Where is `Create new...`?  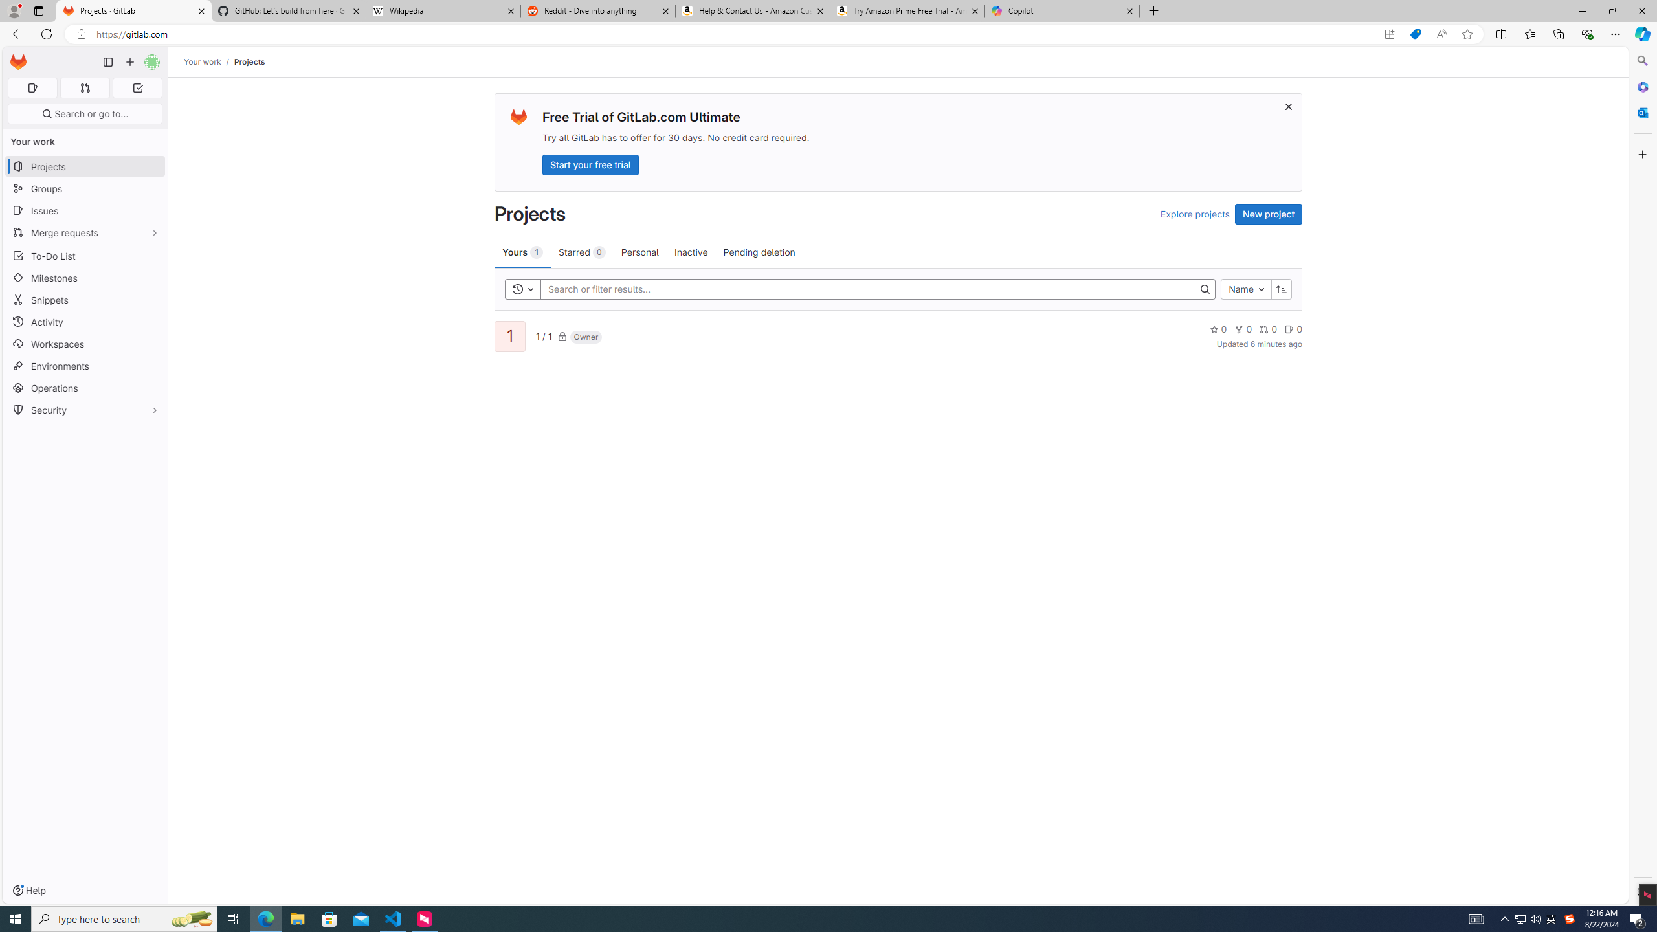
Create new... is located at coordinates (129, 62).